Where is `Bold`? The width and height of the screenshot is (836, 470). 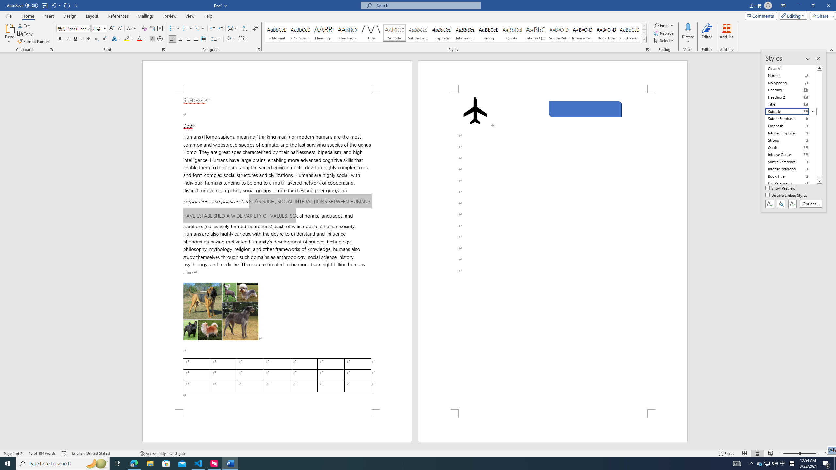 Bold is located at coordinates (60, 39).